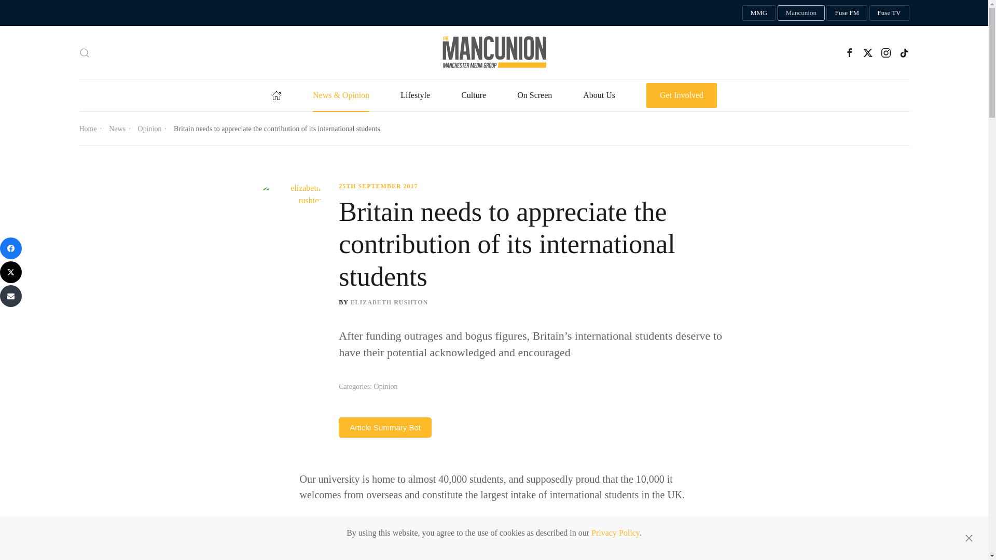  Describe the element at coordinates (758, 12) in the screenshot. I see `MMG` at that location.